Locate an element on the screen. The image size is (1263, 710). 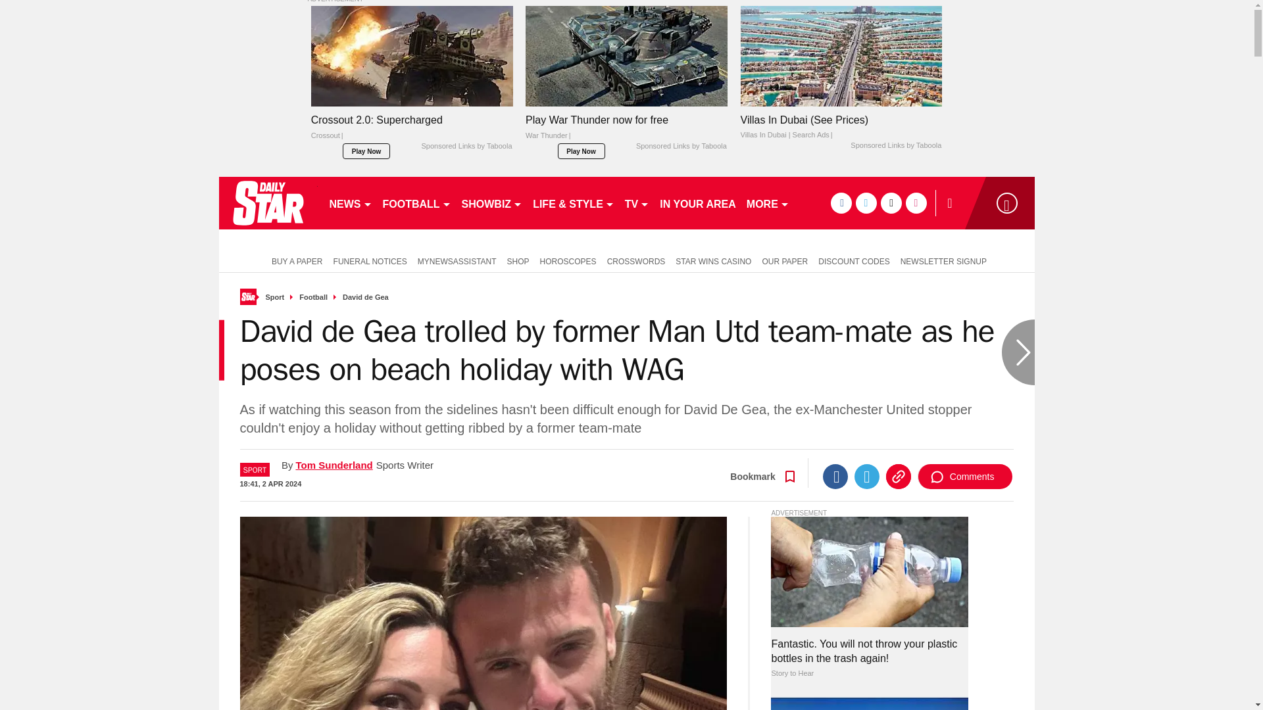
Twitter is located at coordinates (867, 477).